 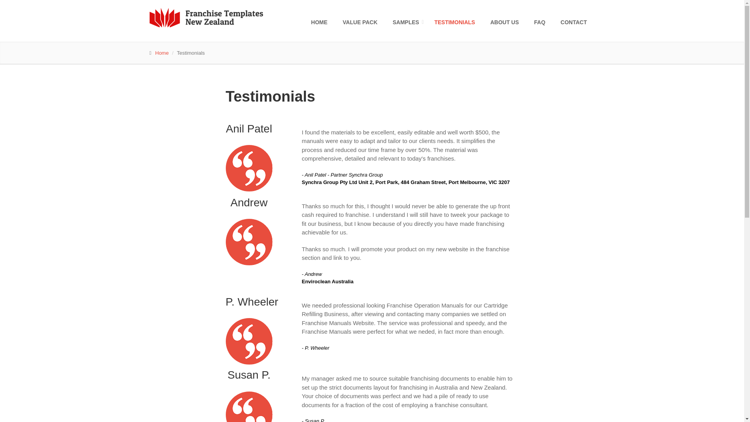 I want to click on VALUE PACK, so click(x=362, y=22).